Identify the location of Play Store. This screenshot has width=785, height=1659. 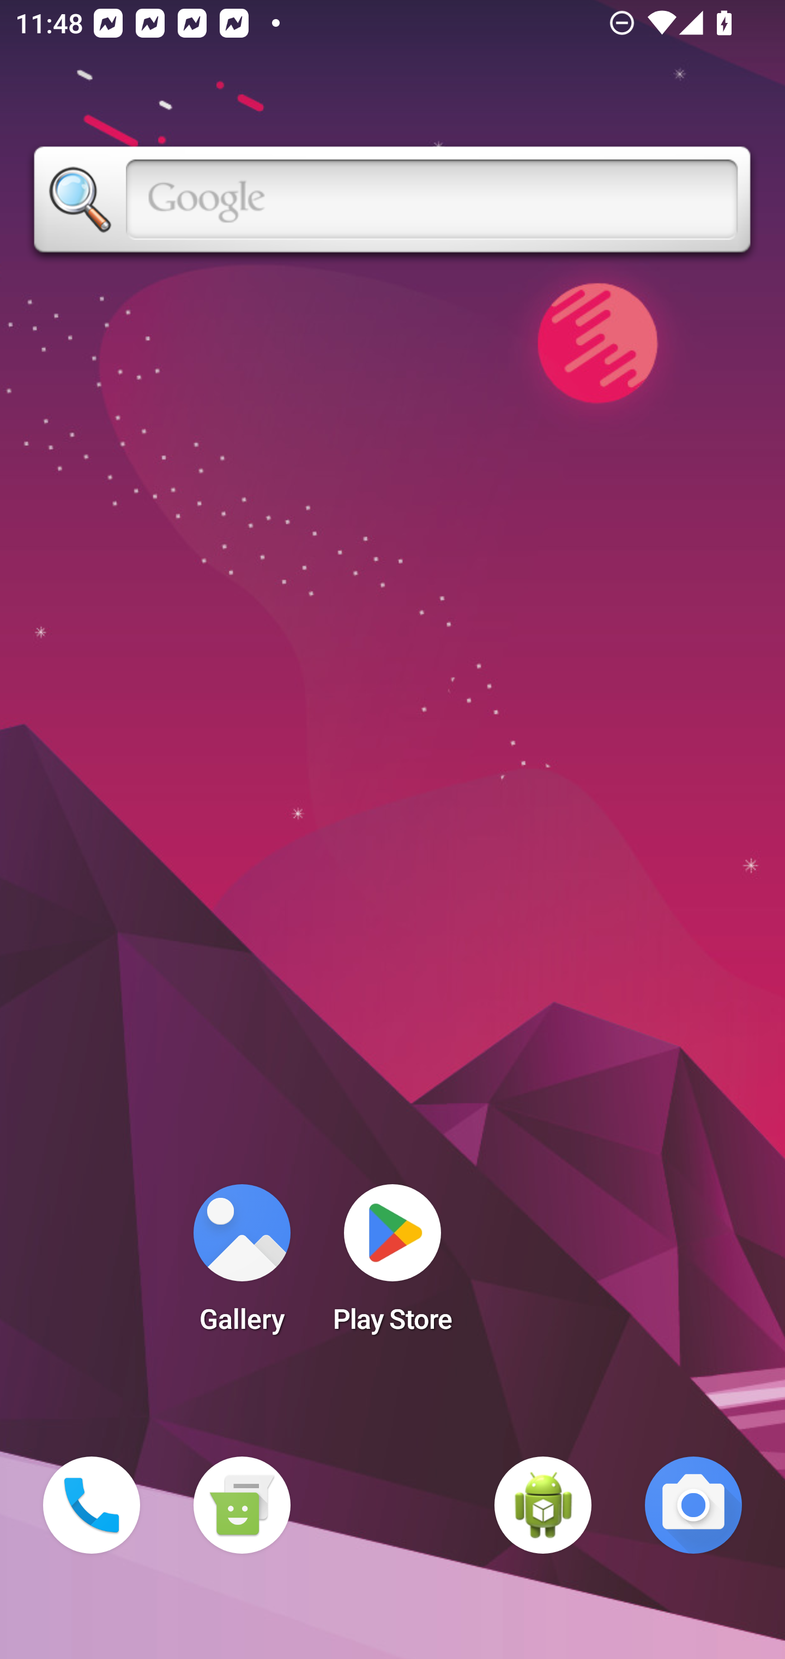
(392, 1265).